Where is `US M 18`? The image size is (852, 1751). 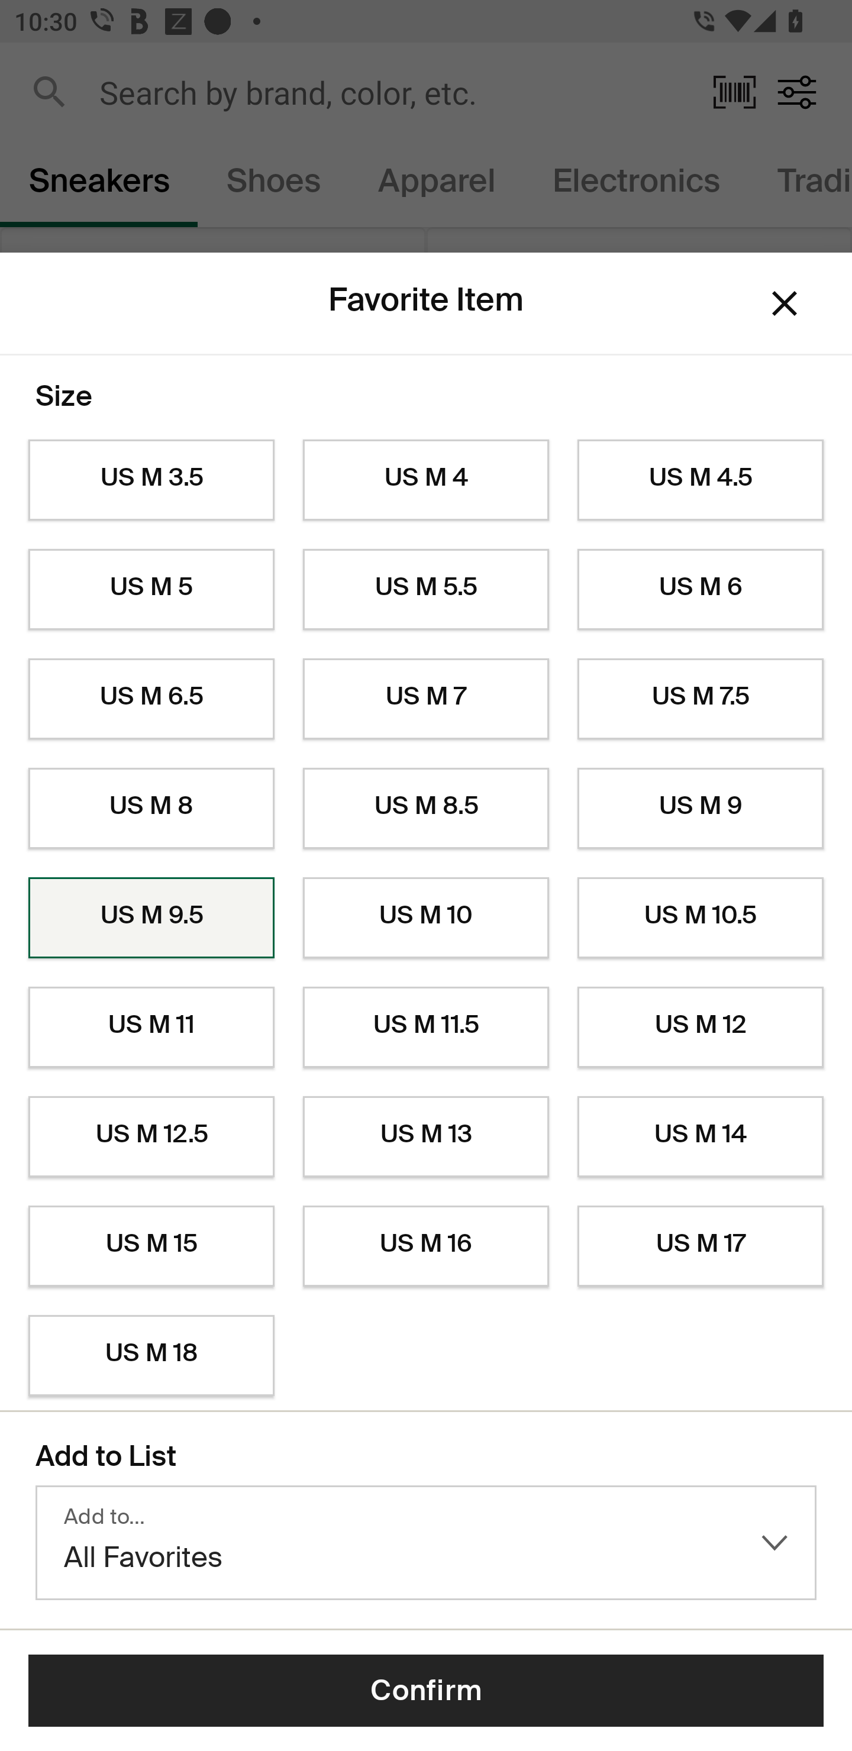 US M 18 is located at coordinates (151, 1356).